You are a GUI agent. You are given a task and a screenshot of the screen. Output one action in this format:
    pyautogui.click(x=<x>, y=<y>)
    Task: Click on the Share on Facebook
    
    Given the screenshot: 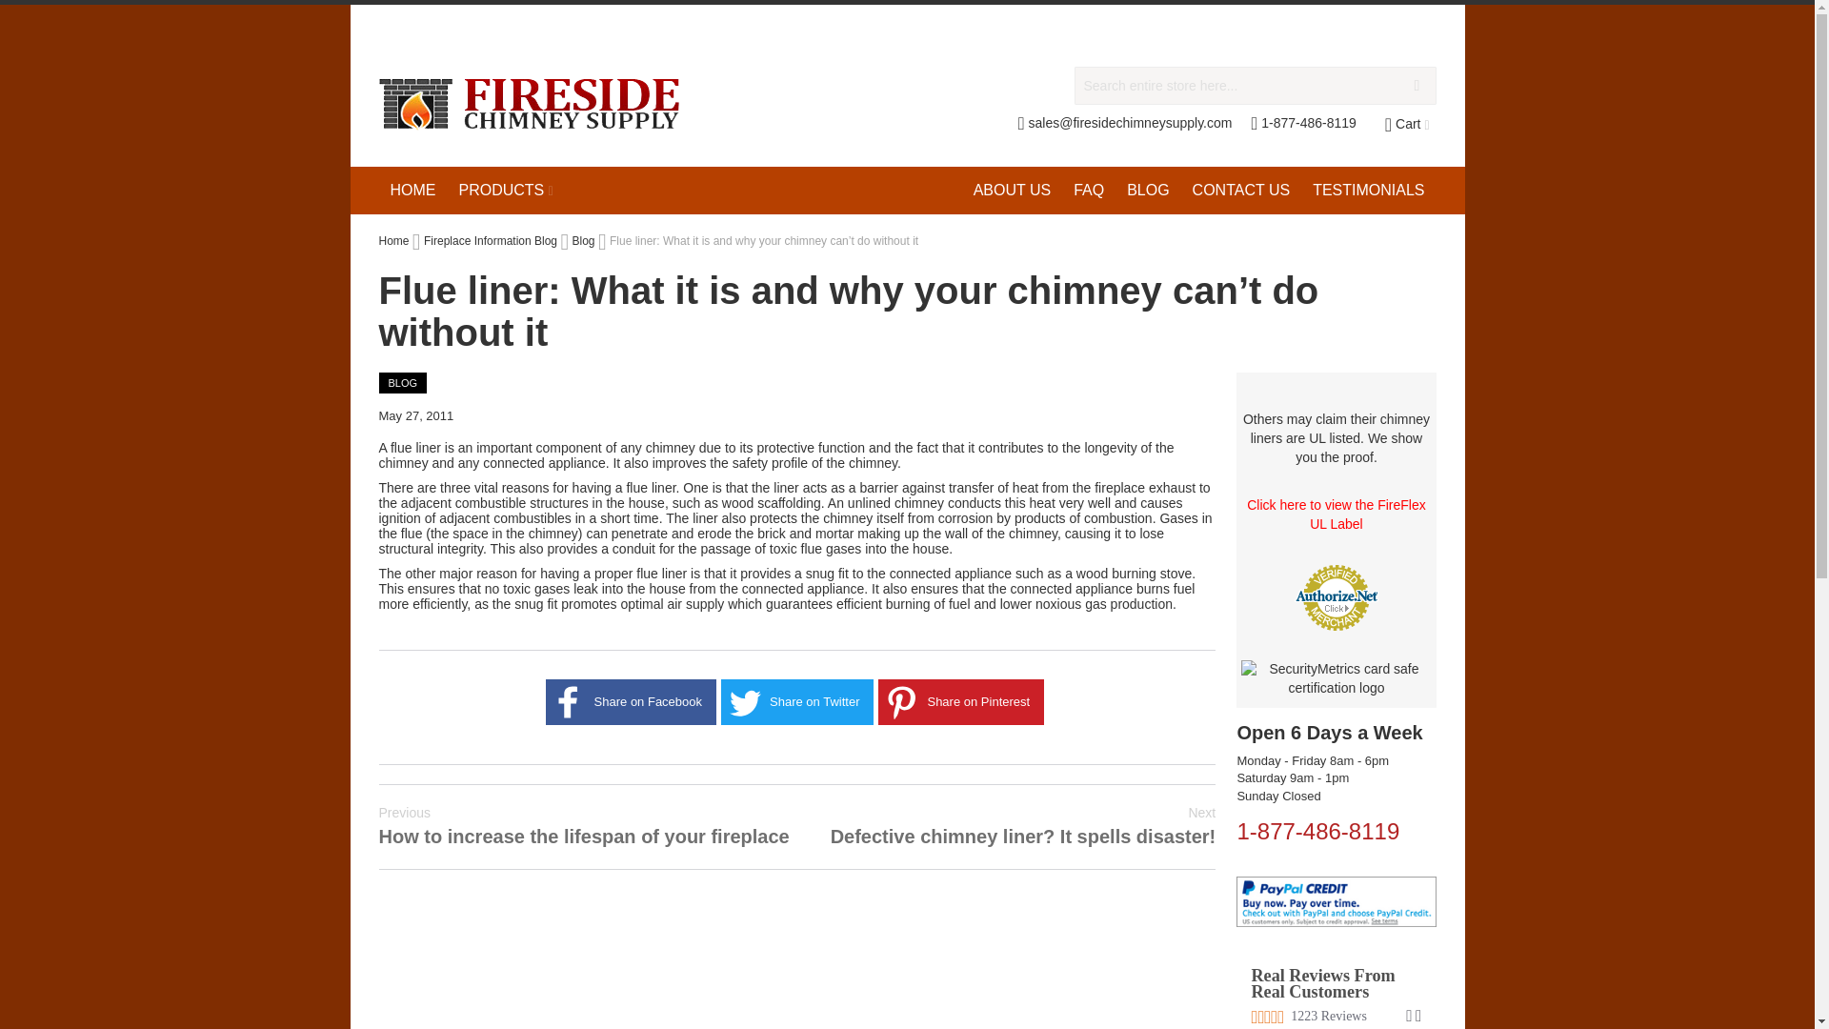 What is the action you would take?
    pyautogui.click(x=568, y=701)
    